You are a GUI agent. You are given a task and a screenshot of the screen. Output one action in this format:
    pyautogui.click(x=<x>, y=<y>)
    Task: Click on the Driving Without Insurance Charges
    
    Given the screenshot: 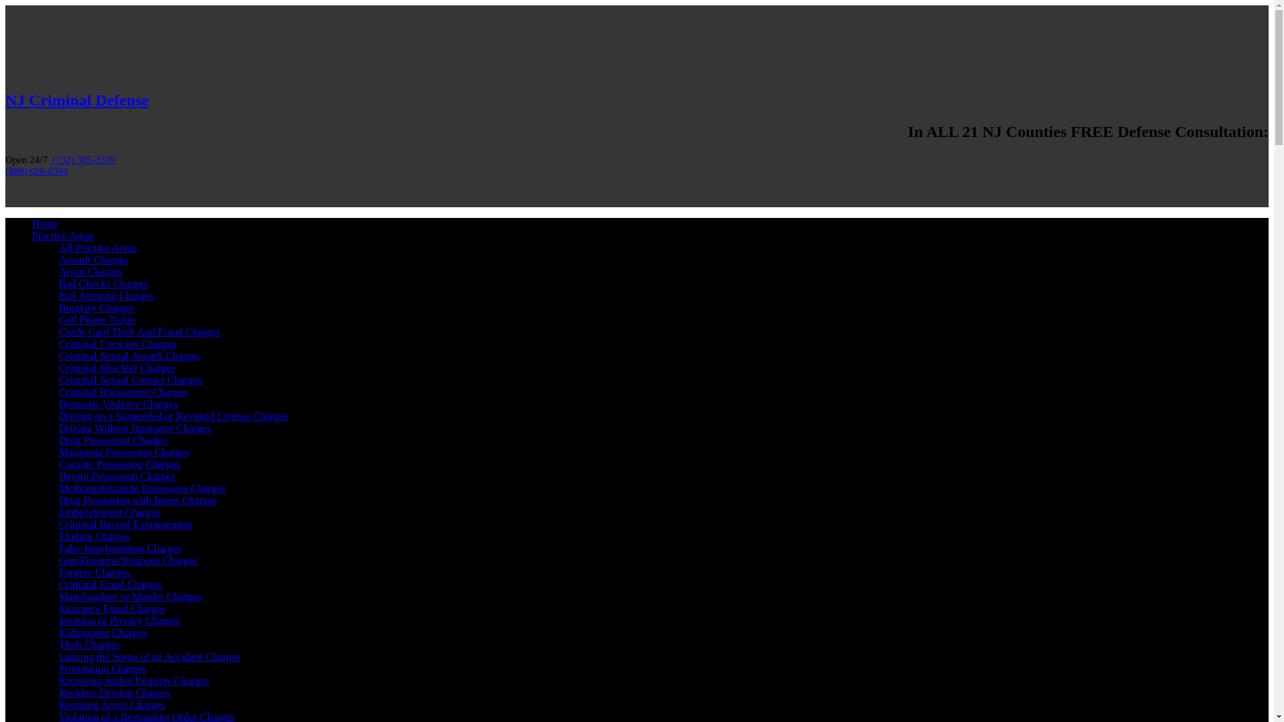 What is the action you would take?
    pyautogui.click(x=135, y=428)
    